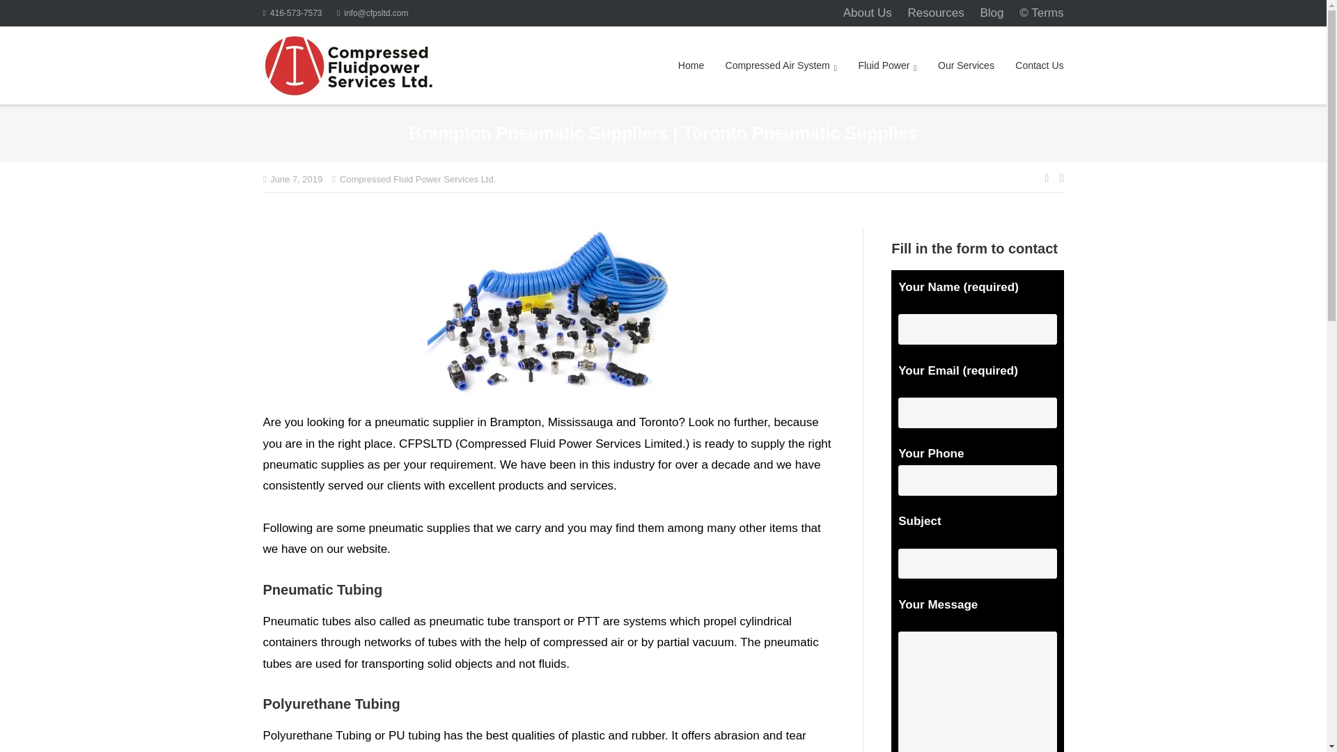 This screenshot has width=1337, height=752. Describe the element at coordinates (781, 65) in the screenshot. I see `Compressed Air System` at that location.